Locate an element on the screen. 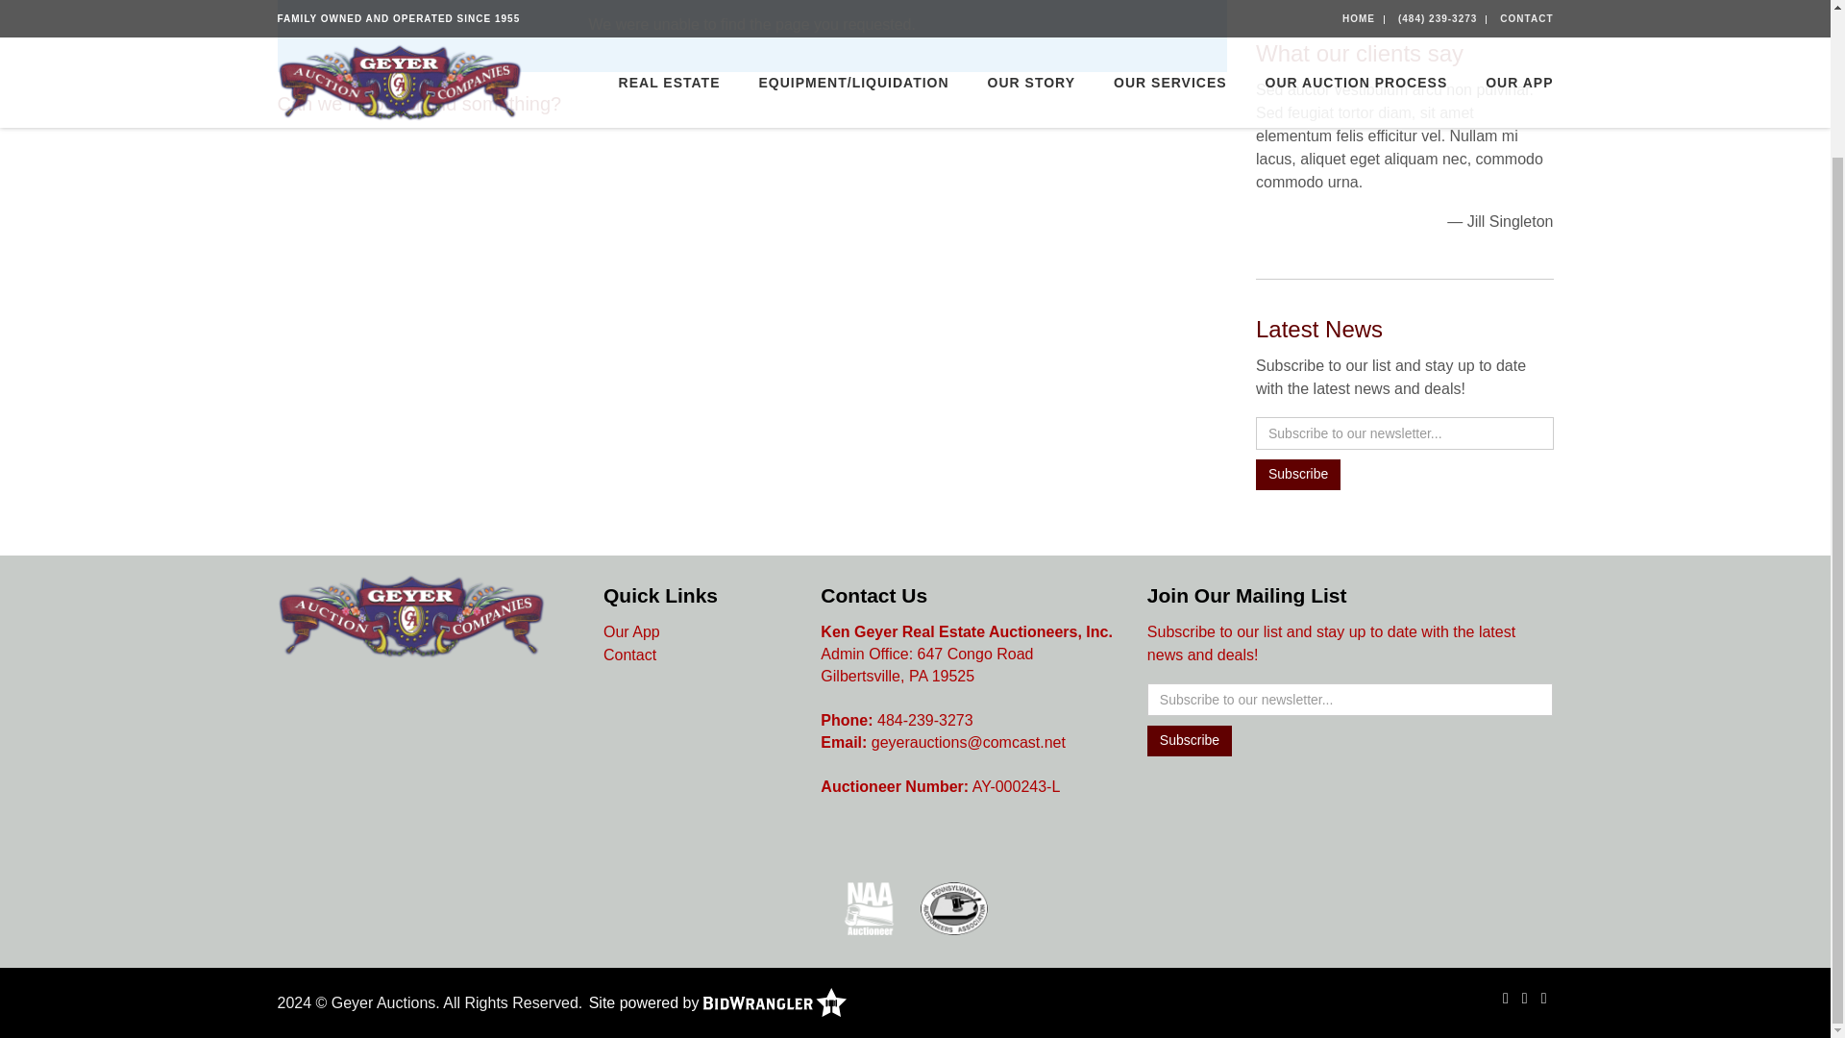 This screenshot has height=1038, width=1845. Subscribe is located at coordinates (1298, 475).